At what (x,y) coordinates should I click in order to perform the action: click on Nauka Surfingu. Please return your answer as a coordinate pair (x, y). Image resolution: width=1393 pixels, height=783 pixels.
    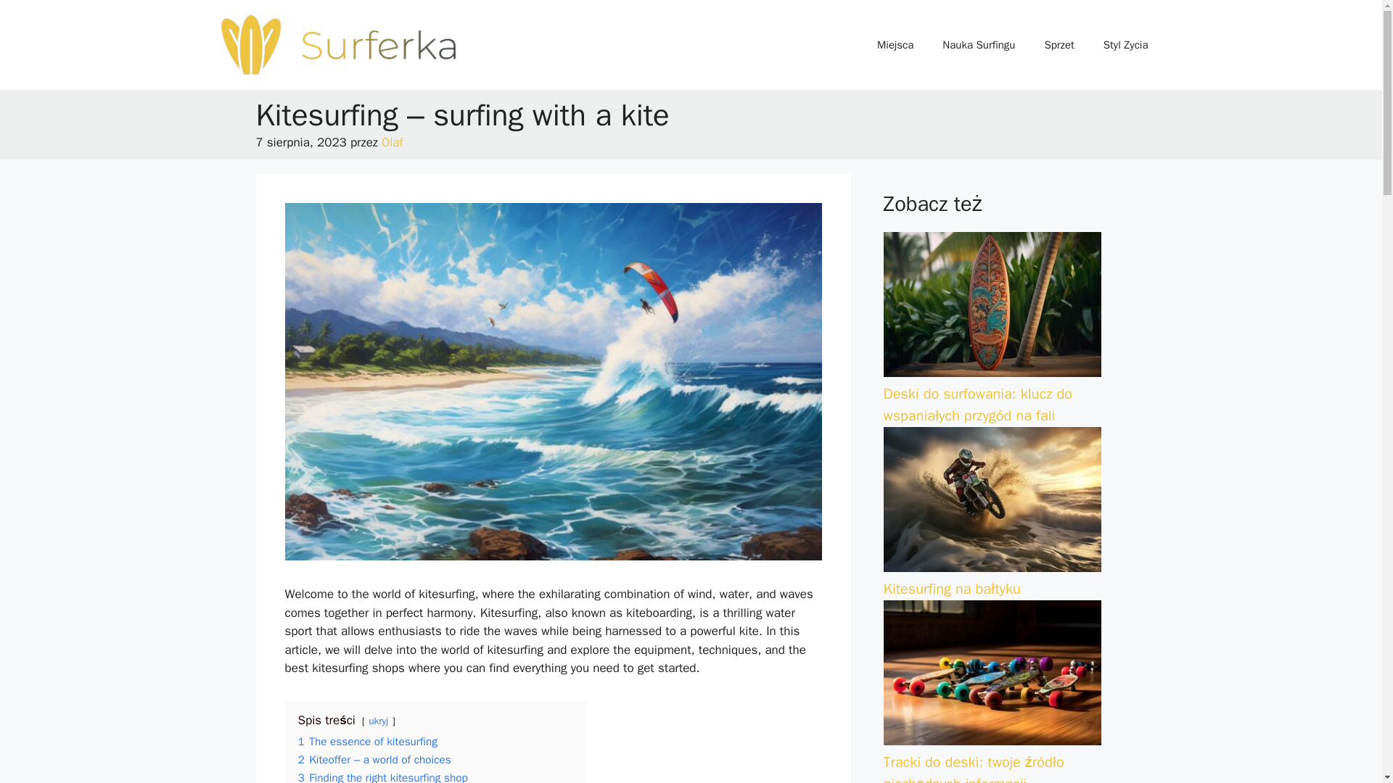
    Looking at the image, I should click on (978, 45).